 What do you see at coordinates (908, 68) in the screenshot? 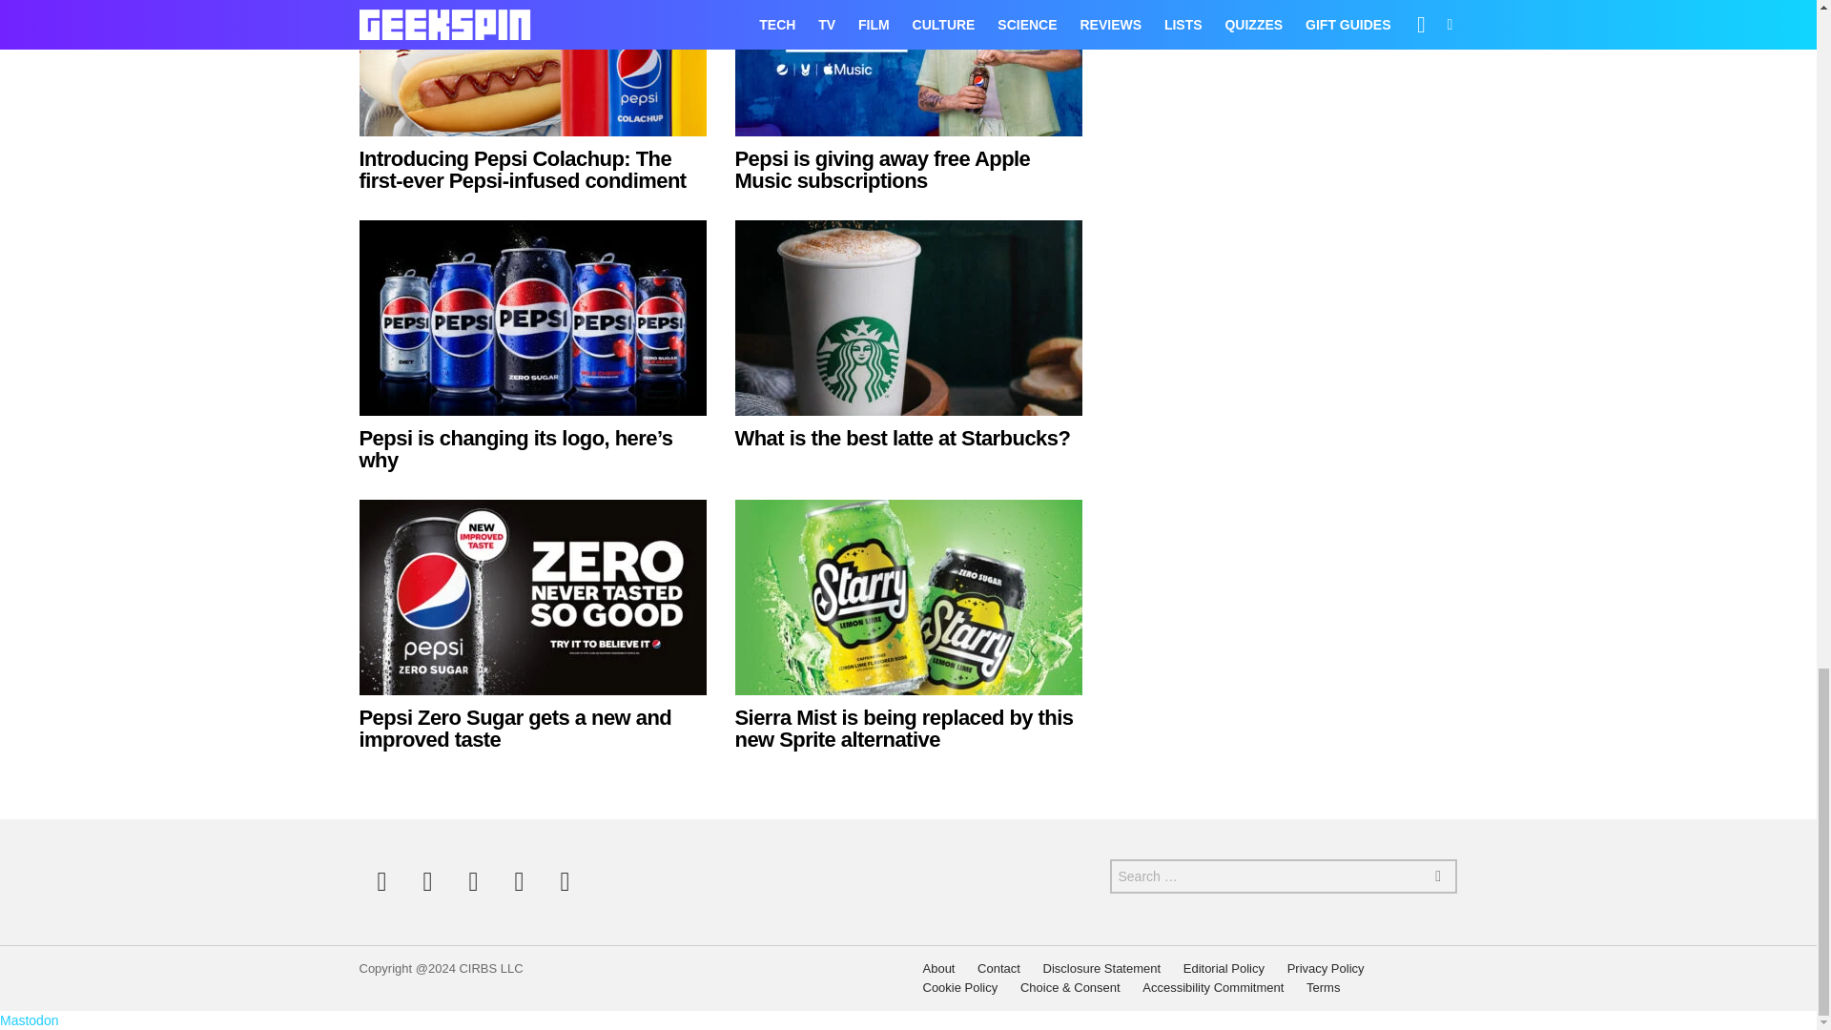
I see `Pepsi is giving away free Apple Music subscriptions` at bounding box center [908, 68].